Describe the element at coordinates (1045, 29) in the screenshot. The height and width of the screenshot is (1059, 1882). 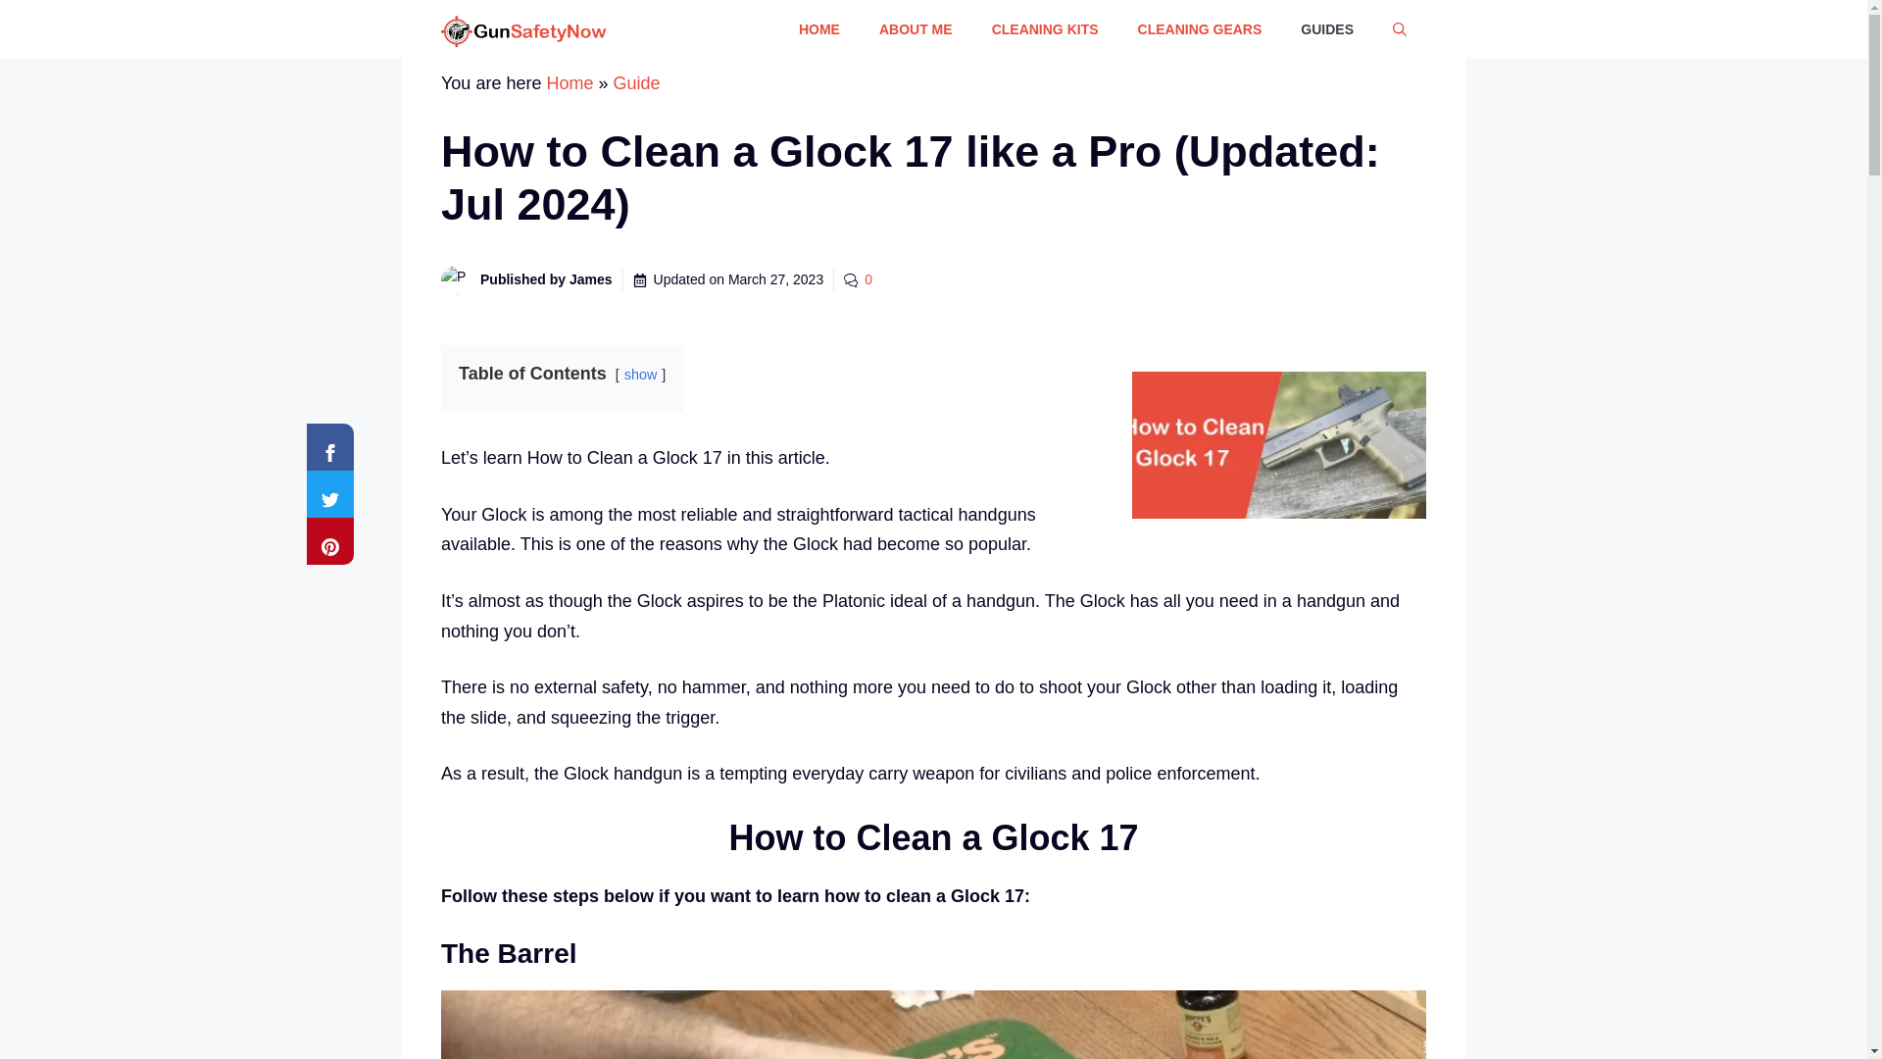
I see `CLEANING KITS` at that location.